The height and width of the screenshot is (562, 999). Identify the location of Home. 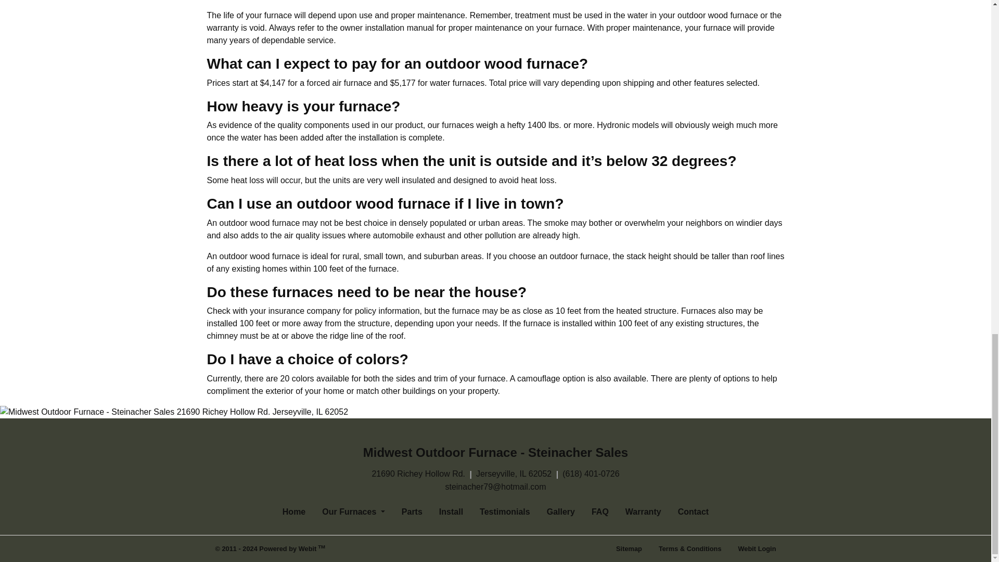
(293, 512).